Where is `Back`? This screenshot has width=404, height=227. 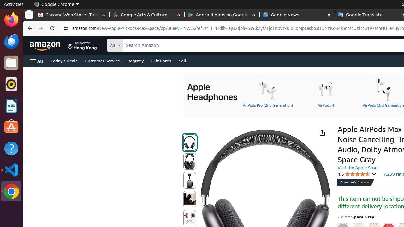
Back is located at coordinates (29, 28).